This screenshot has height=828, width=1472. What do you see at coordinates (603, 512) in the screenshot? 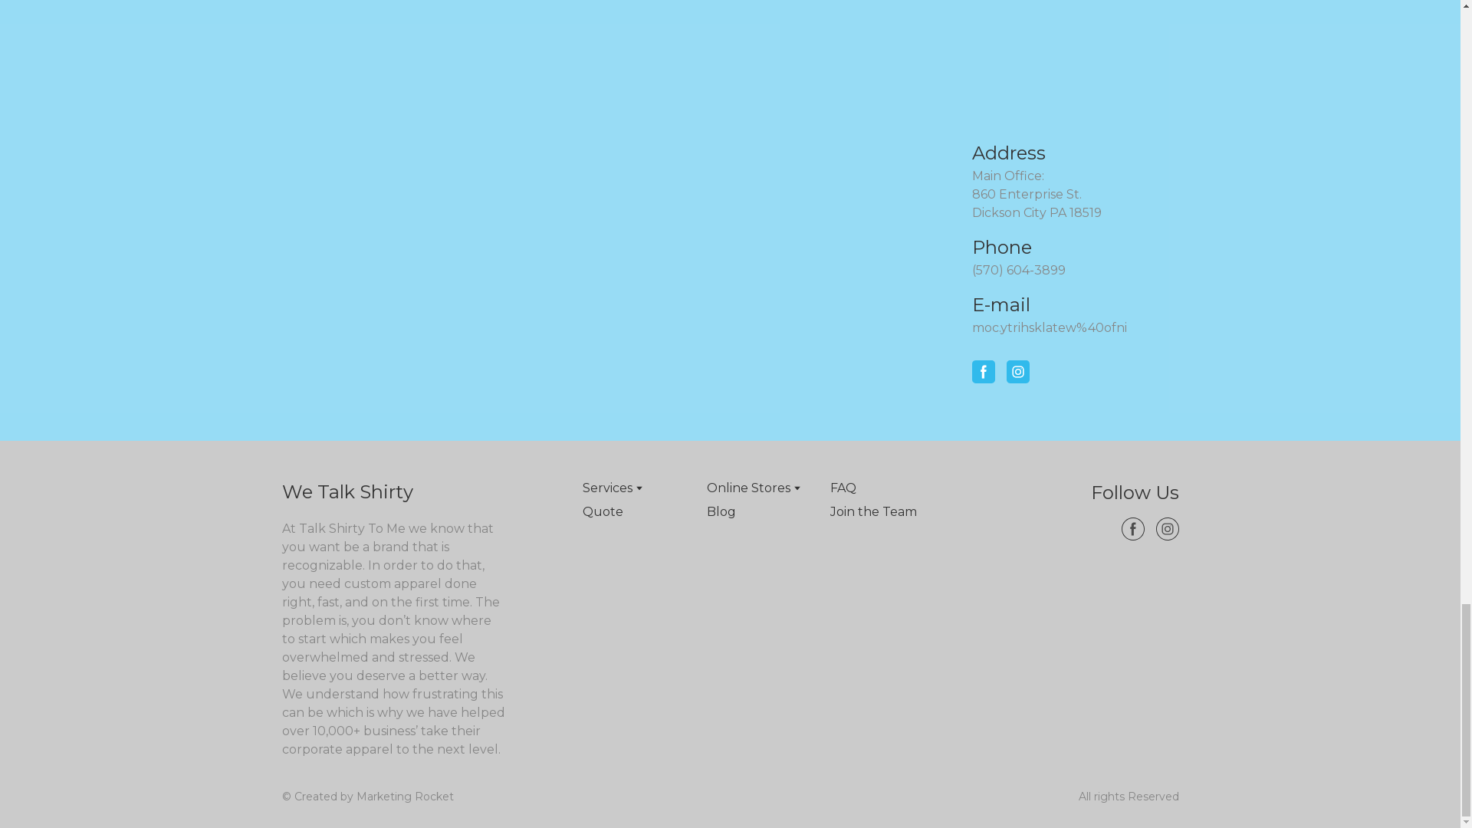
I see `Quote` at bounding box center [603, 512].